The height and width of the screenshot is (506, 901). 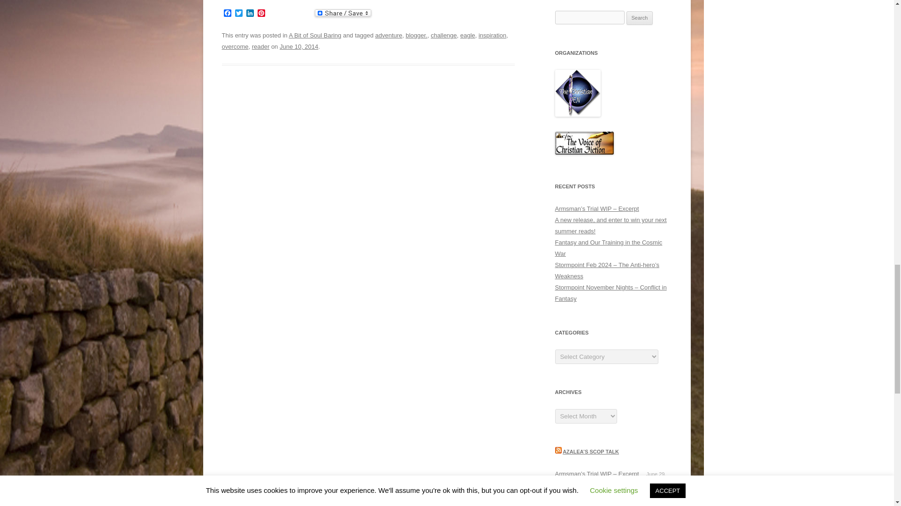 I want to click on A Bit of Soul Baring, so click(x=314, y=36).